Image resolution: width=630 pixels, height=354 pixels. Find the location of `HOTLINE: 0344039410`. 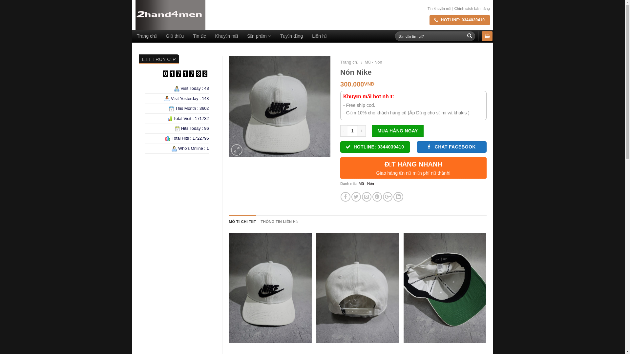

HOTLINE: 0344039410 is located at coordinates (459, 20).